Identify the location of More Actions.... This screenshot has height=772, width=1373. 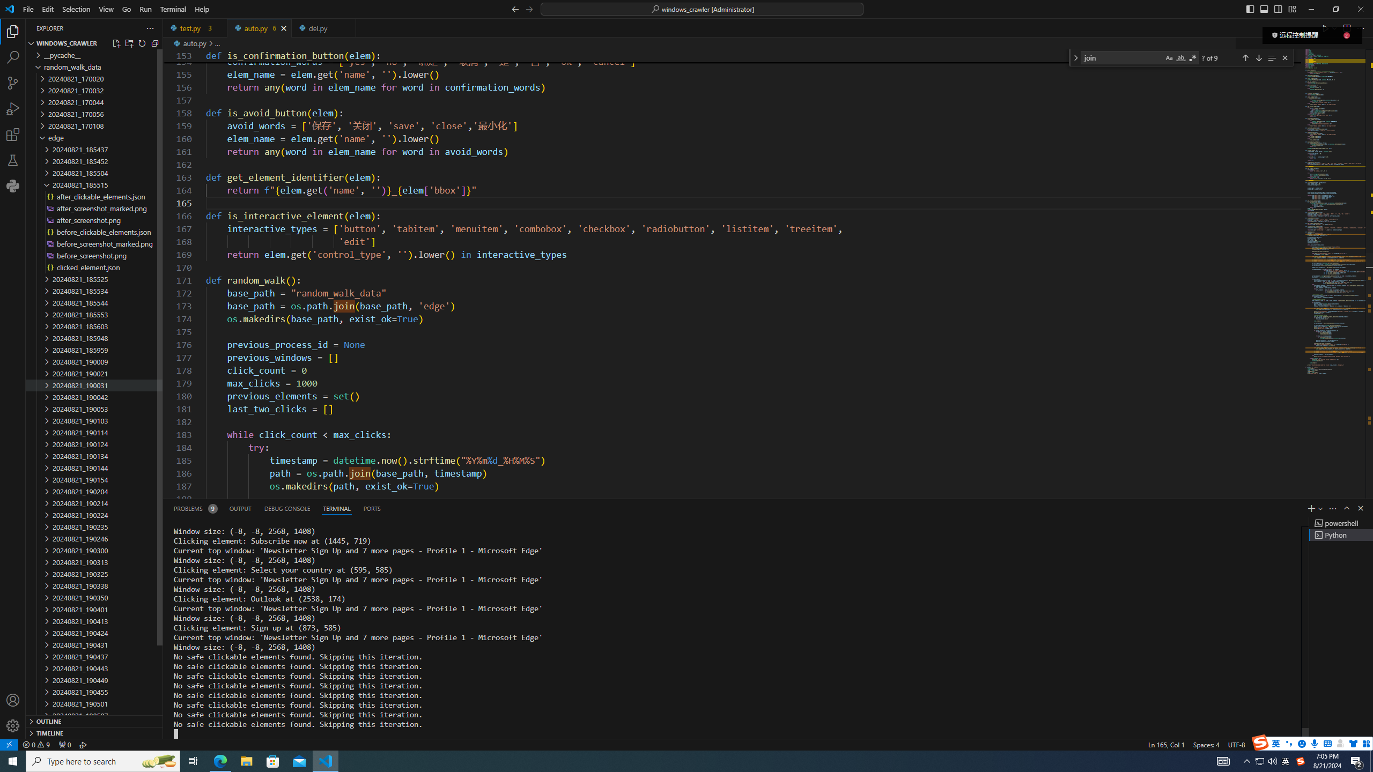
(1360, 28).